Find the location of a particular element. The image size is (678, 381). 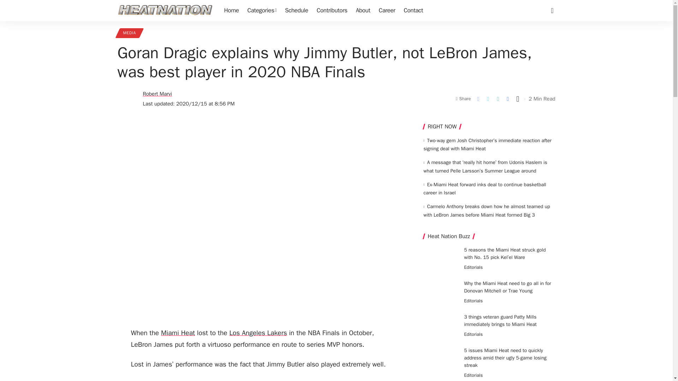

About is located at coordinates (363, 11).